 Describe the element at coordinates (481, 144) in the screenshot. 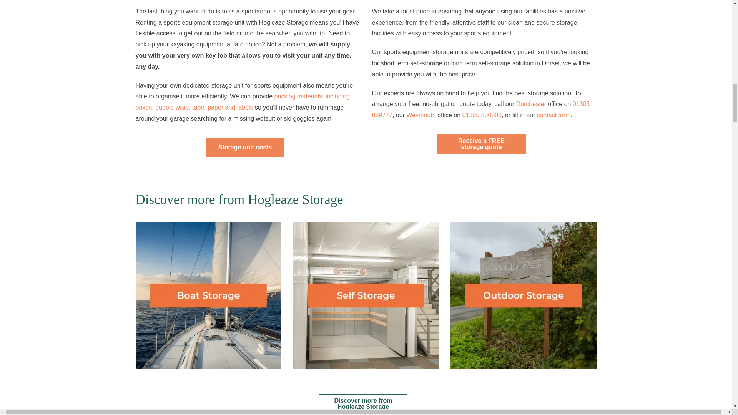

I see `Contact` at that location.